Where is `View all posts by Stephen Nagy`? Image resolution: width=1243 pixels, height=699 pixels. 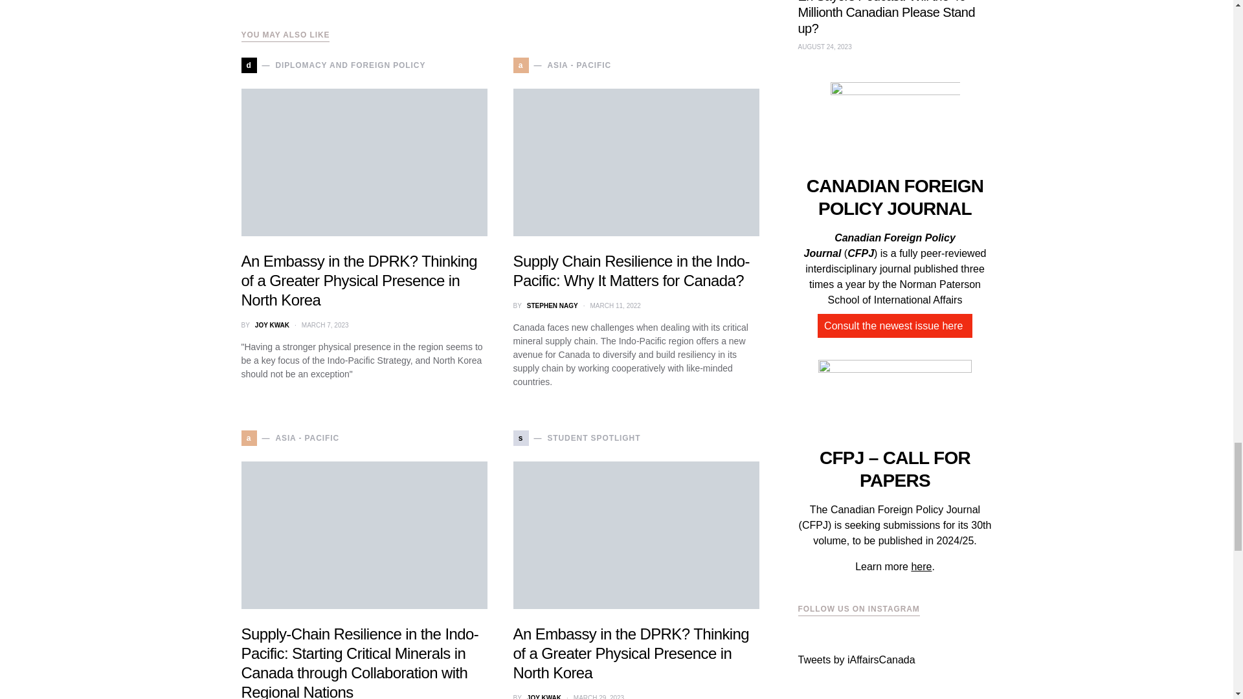 View all posts by Stephen Nagy is located at coordinates (552, 305).